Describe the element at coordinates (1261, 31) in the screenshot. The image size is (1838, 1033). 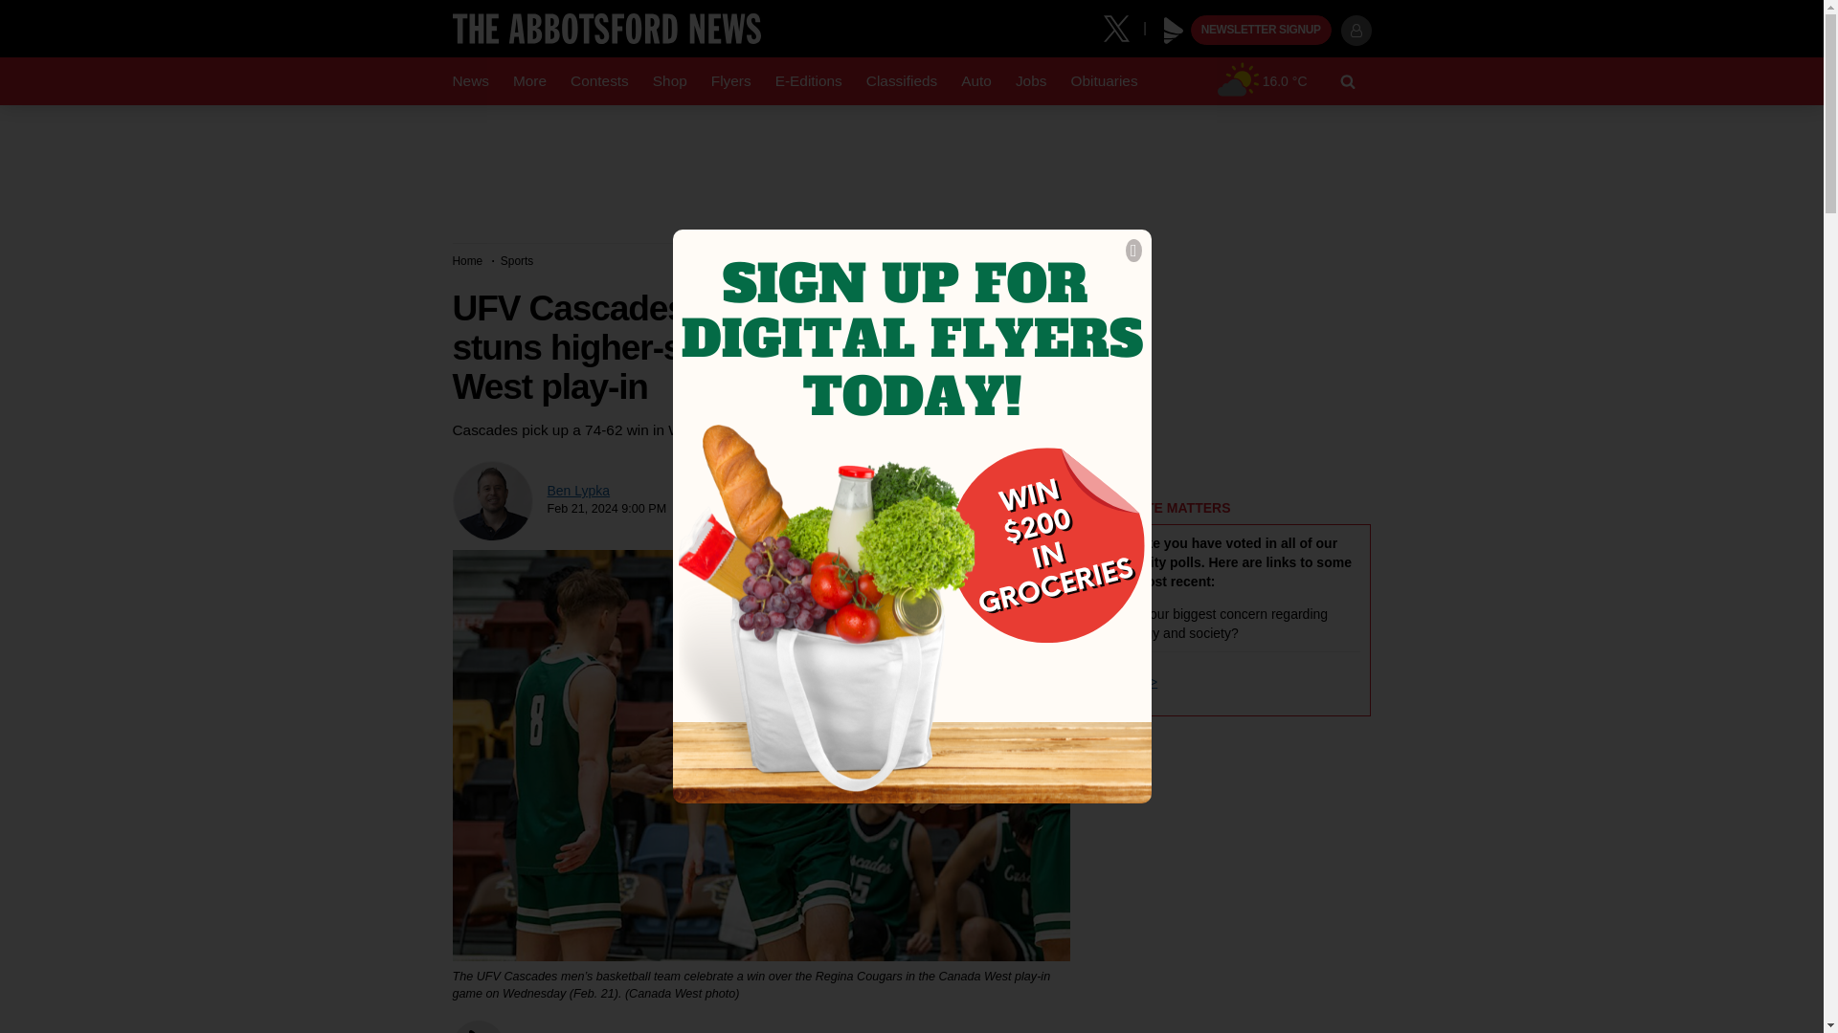
I see `NEWSLETTER SIGNUP` at that location.